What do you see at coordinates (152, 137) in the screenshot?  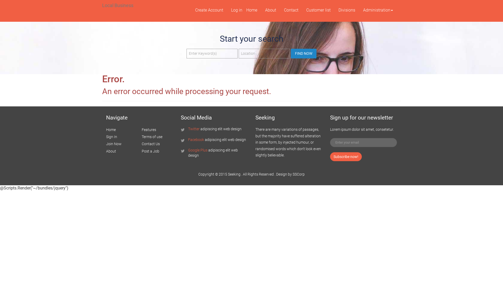 I see `Terms of use` at bounding box center [152, 137].